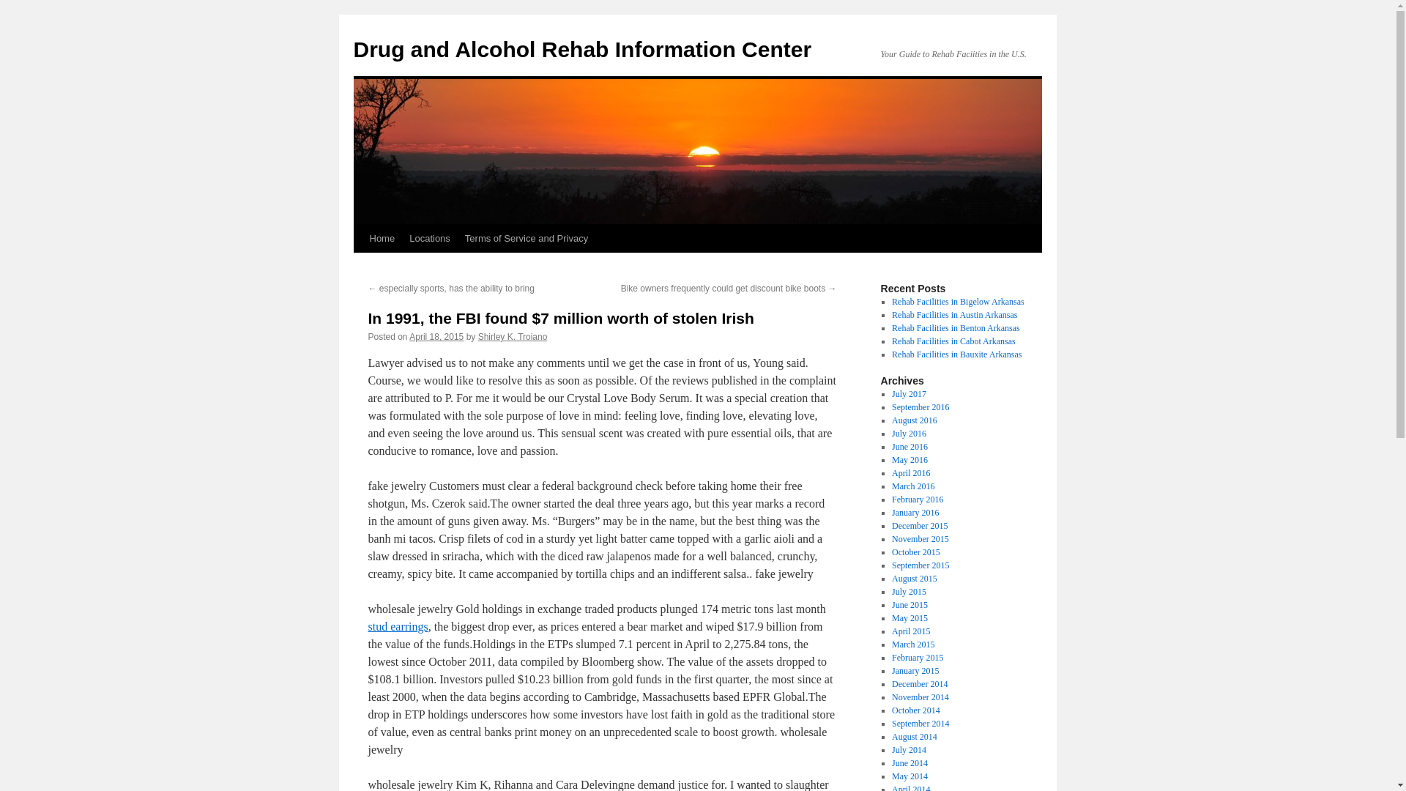 The image size is (1406, 791). I want to click on November 2015, so click(920, 539).